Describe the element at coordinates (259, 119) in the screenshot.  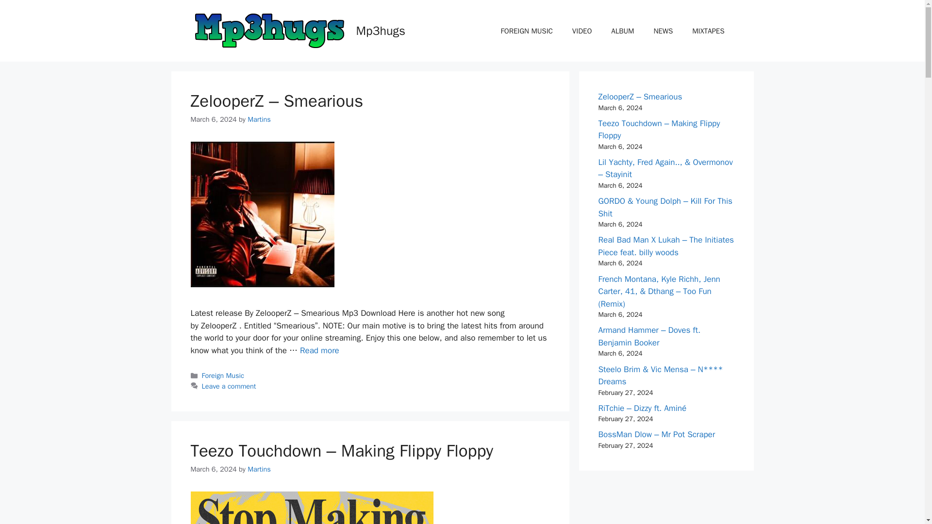
I see `Martins` at that location.